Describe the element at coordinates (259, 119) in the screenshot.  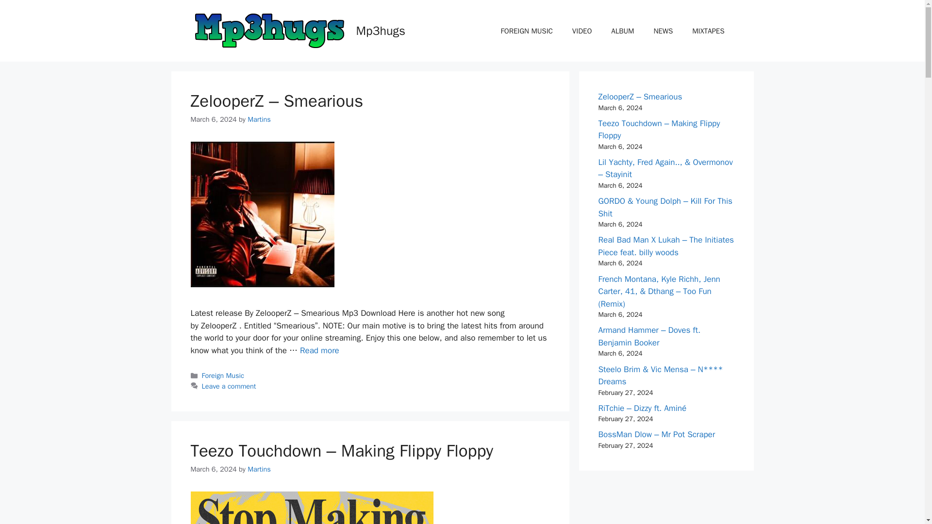
I see `Martins` at that location.